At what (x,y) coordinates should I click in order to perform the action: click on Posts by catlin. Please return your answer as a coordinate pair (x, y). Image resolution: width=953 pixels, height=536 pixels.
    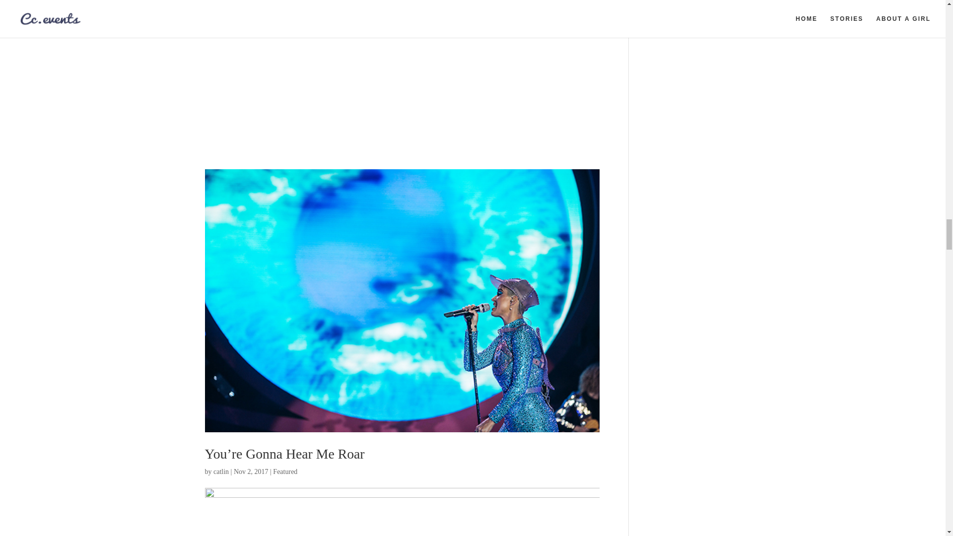
    Looking at the image, I should click on (221, 471).